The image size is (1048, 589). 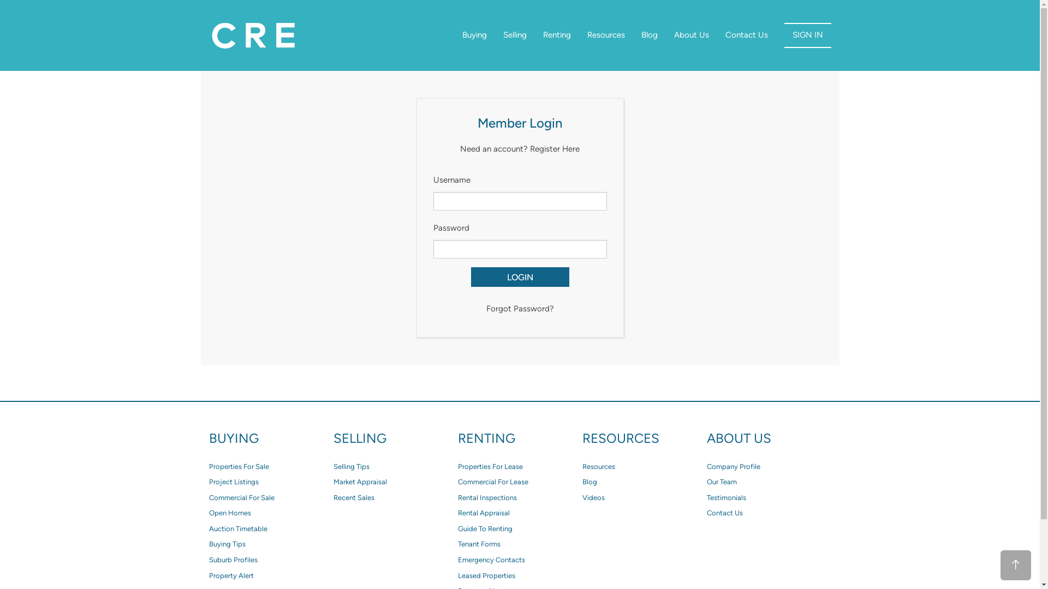 I want to click on BUYING, so click(x=271, y=438).